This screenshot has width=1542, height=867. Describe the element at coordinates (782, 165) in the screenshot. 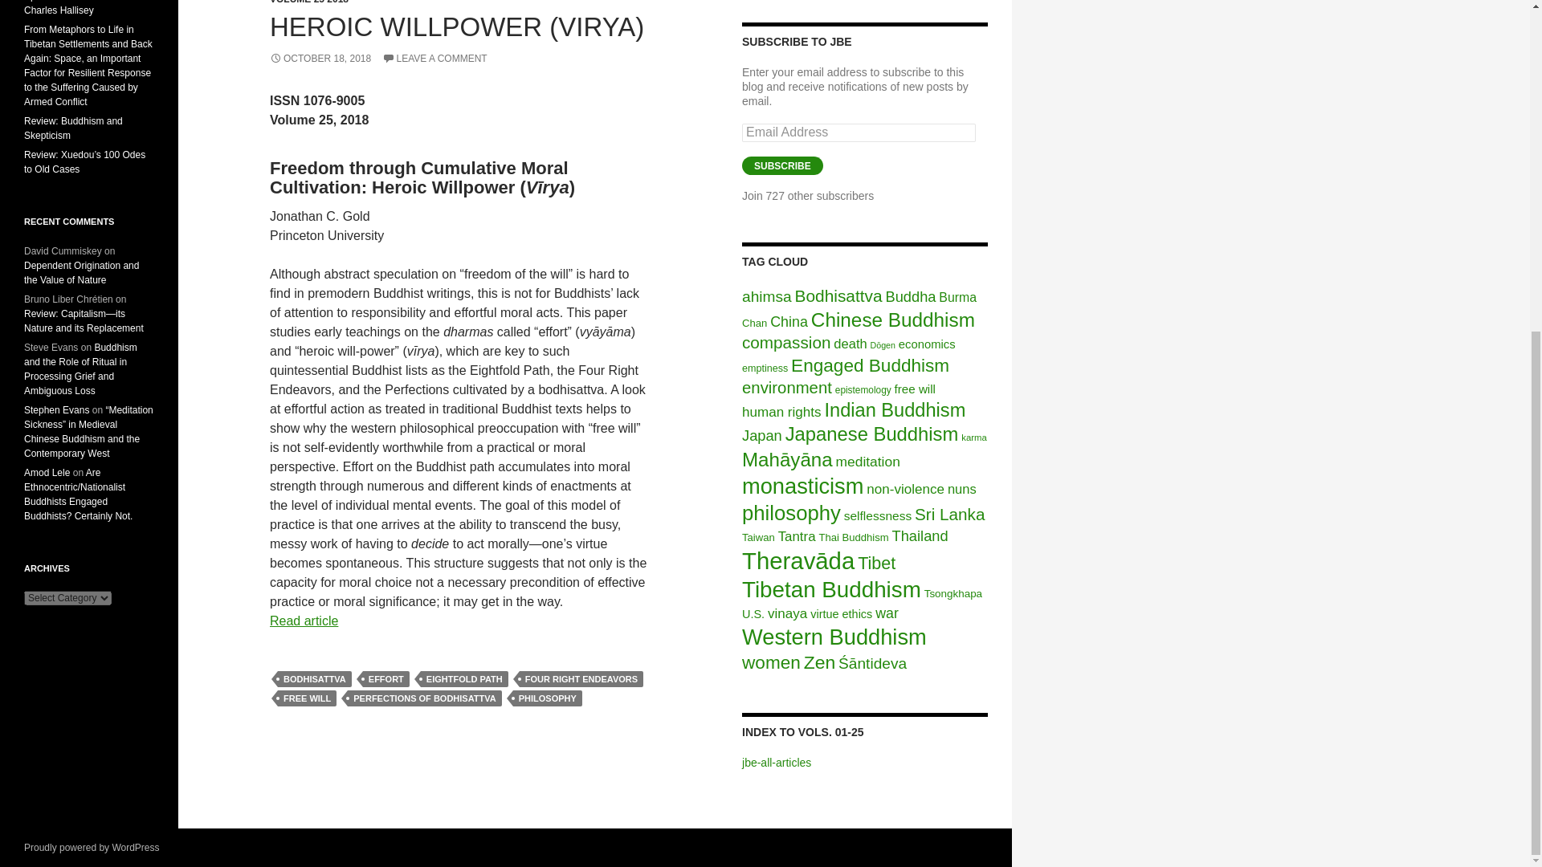

I see `SUBSCRIBE` at that location.